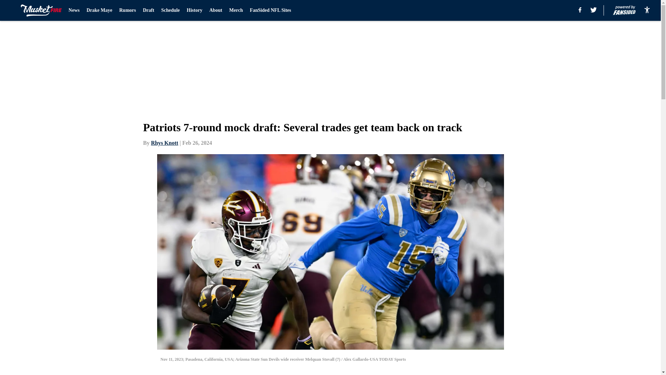 This screenshot has width=666, height=375. I want to click on Drake Maye, so click(99, 10).